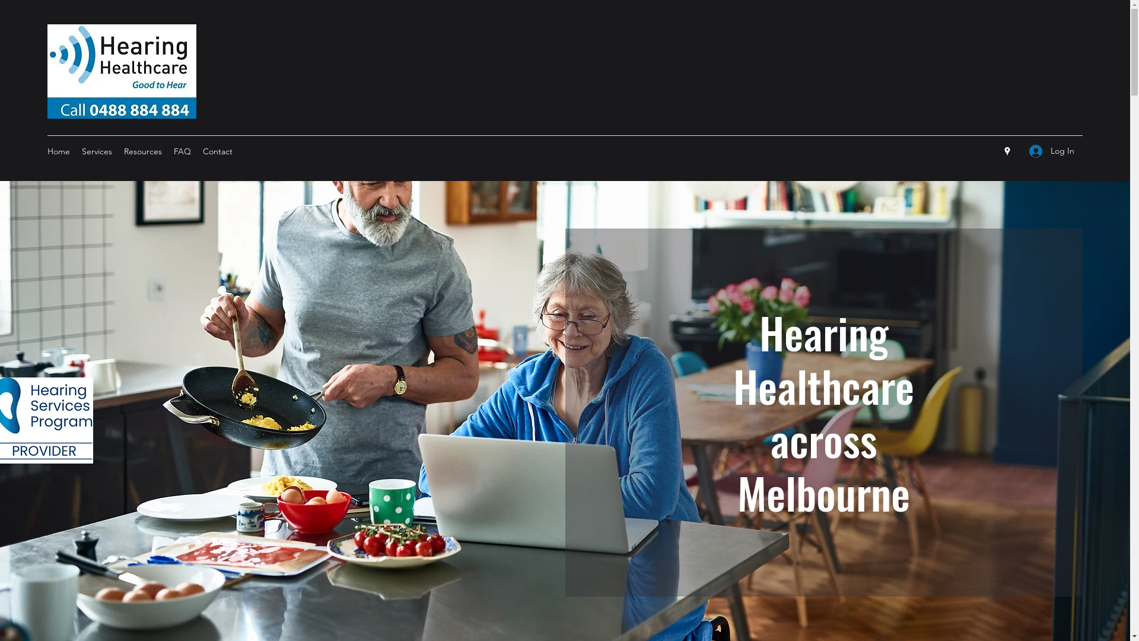 This screenshot has width=1139, height=641. What do you see at coordinates (1052, 151) in the screenshot?
I see `Log In` at bounding box center [1052, 151].